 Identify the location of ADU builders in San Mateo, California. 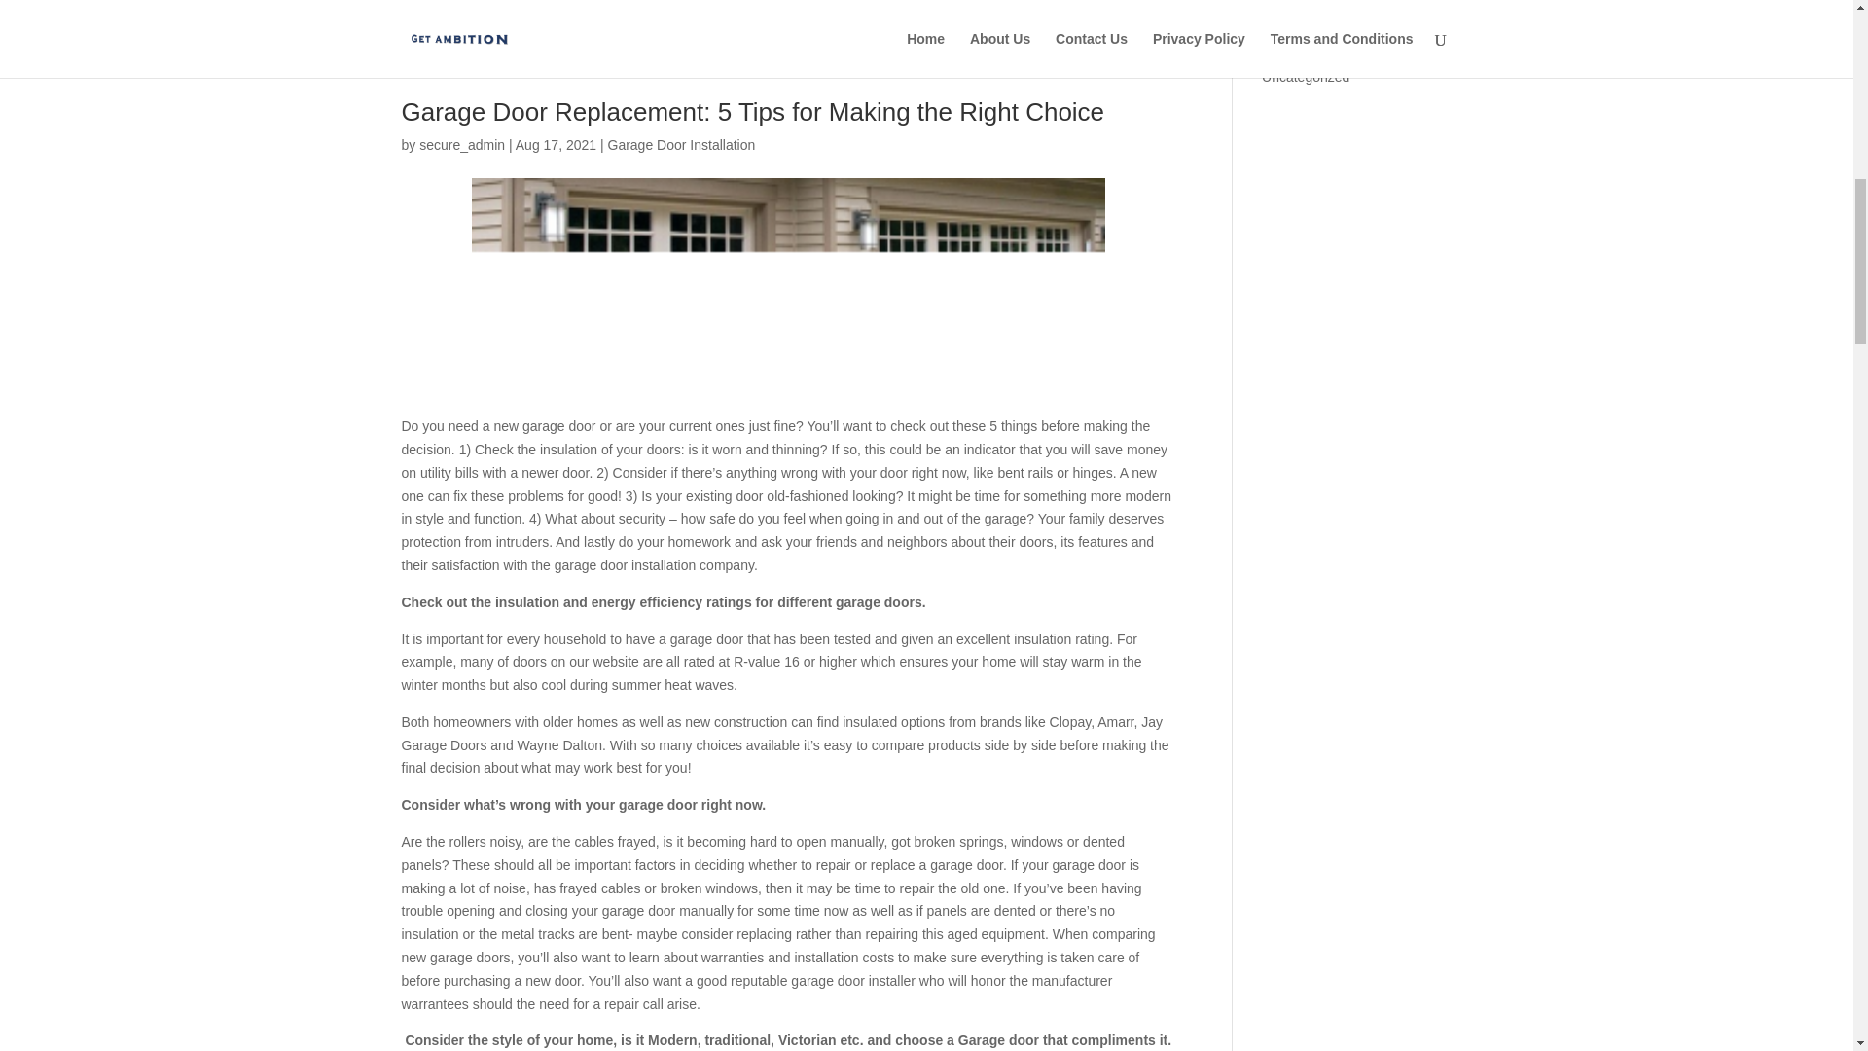
(1009, 7).